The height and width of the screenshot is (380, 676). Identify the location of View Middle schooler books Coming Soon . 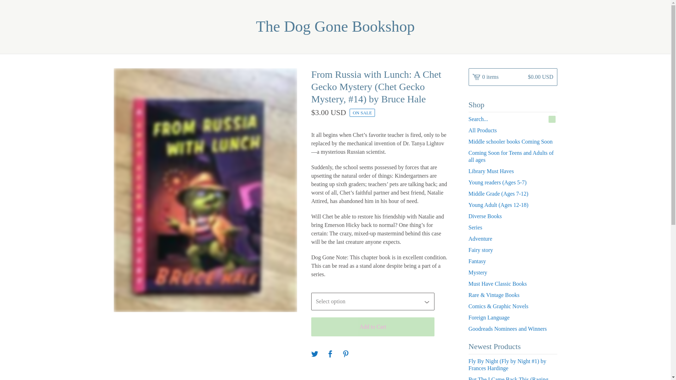
(513, 141).